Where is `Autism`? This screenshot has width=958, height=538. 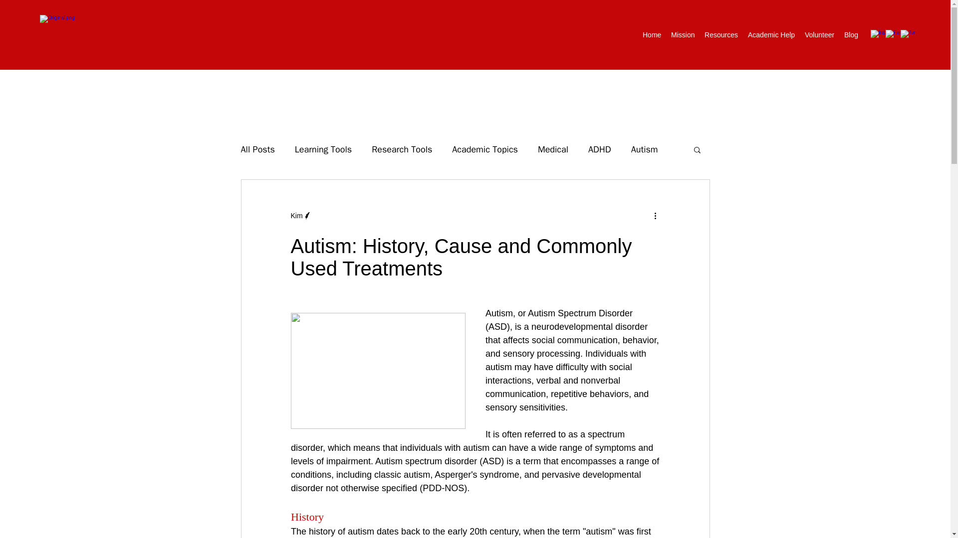
Autism is located at coordinates (645, 149).